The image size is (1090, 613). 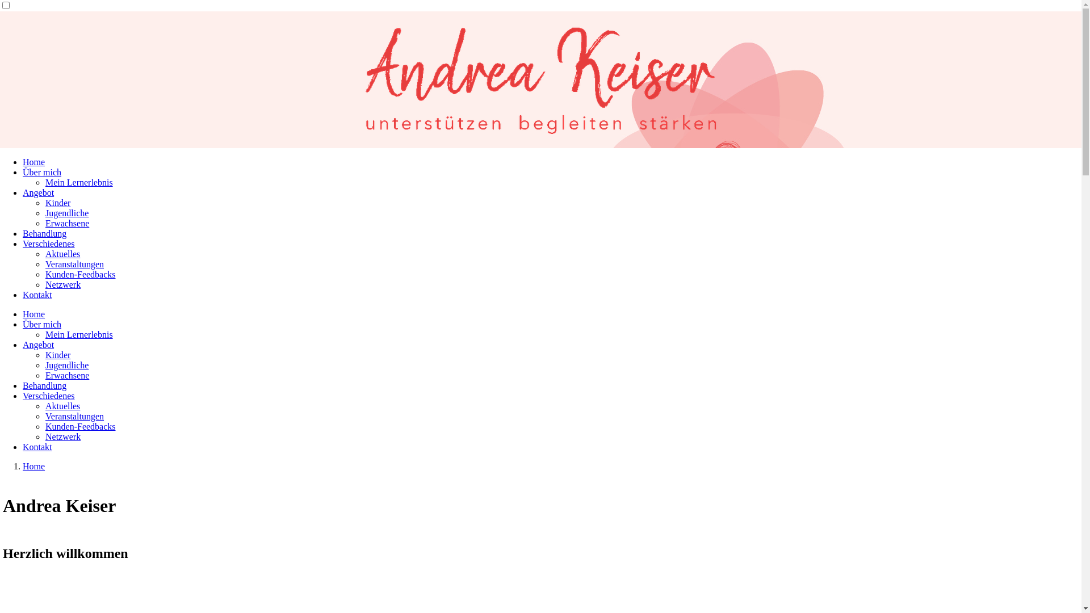 What do you see at coordinates (63, 437) in the screenshot?
I see `Netzwerk` at bounding box center [63, 437].